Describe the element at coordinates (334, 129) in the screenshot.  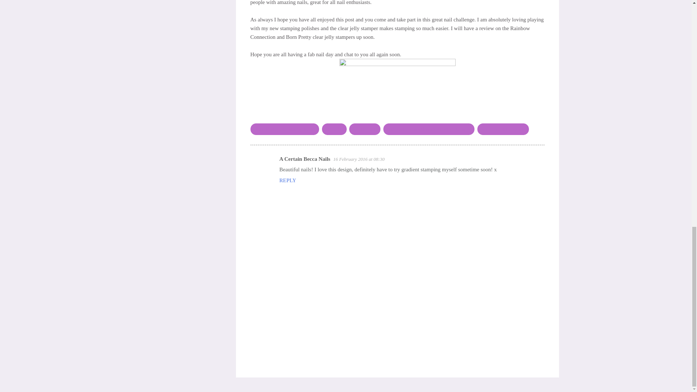
I see `Cassella` at that location.